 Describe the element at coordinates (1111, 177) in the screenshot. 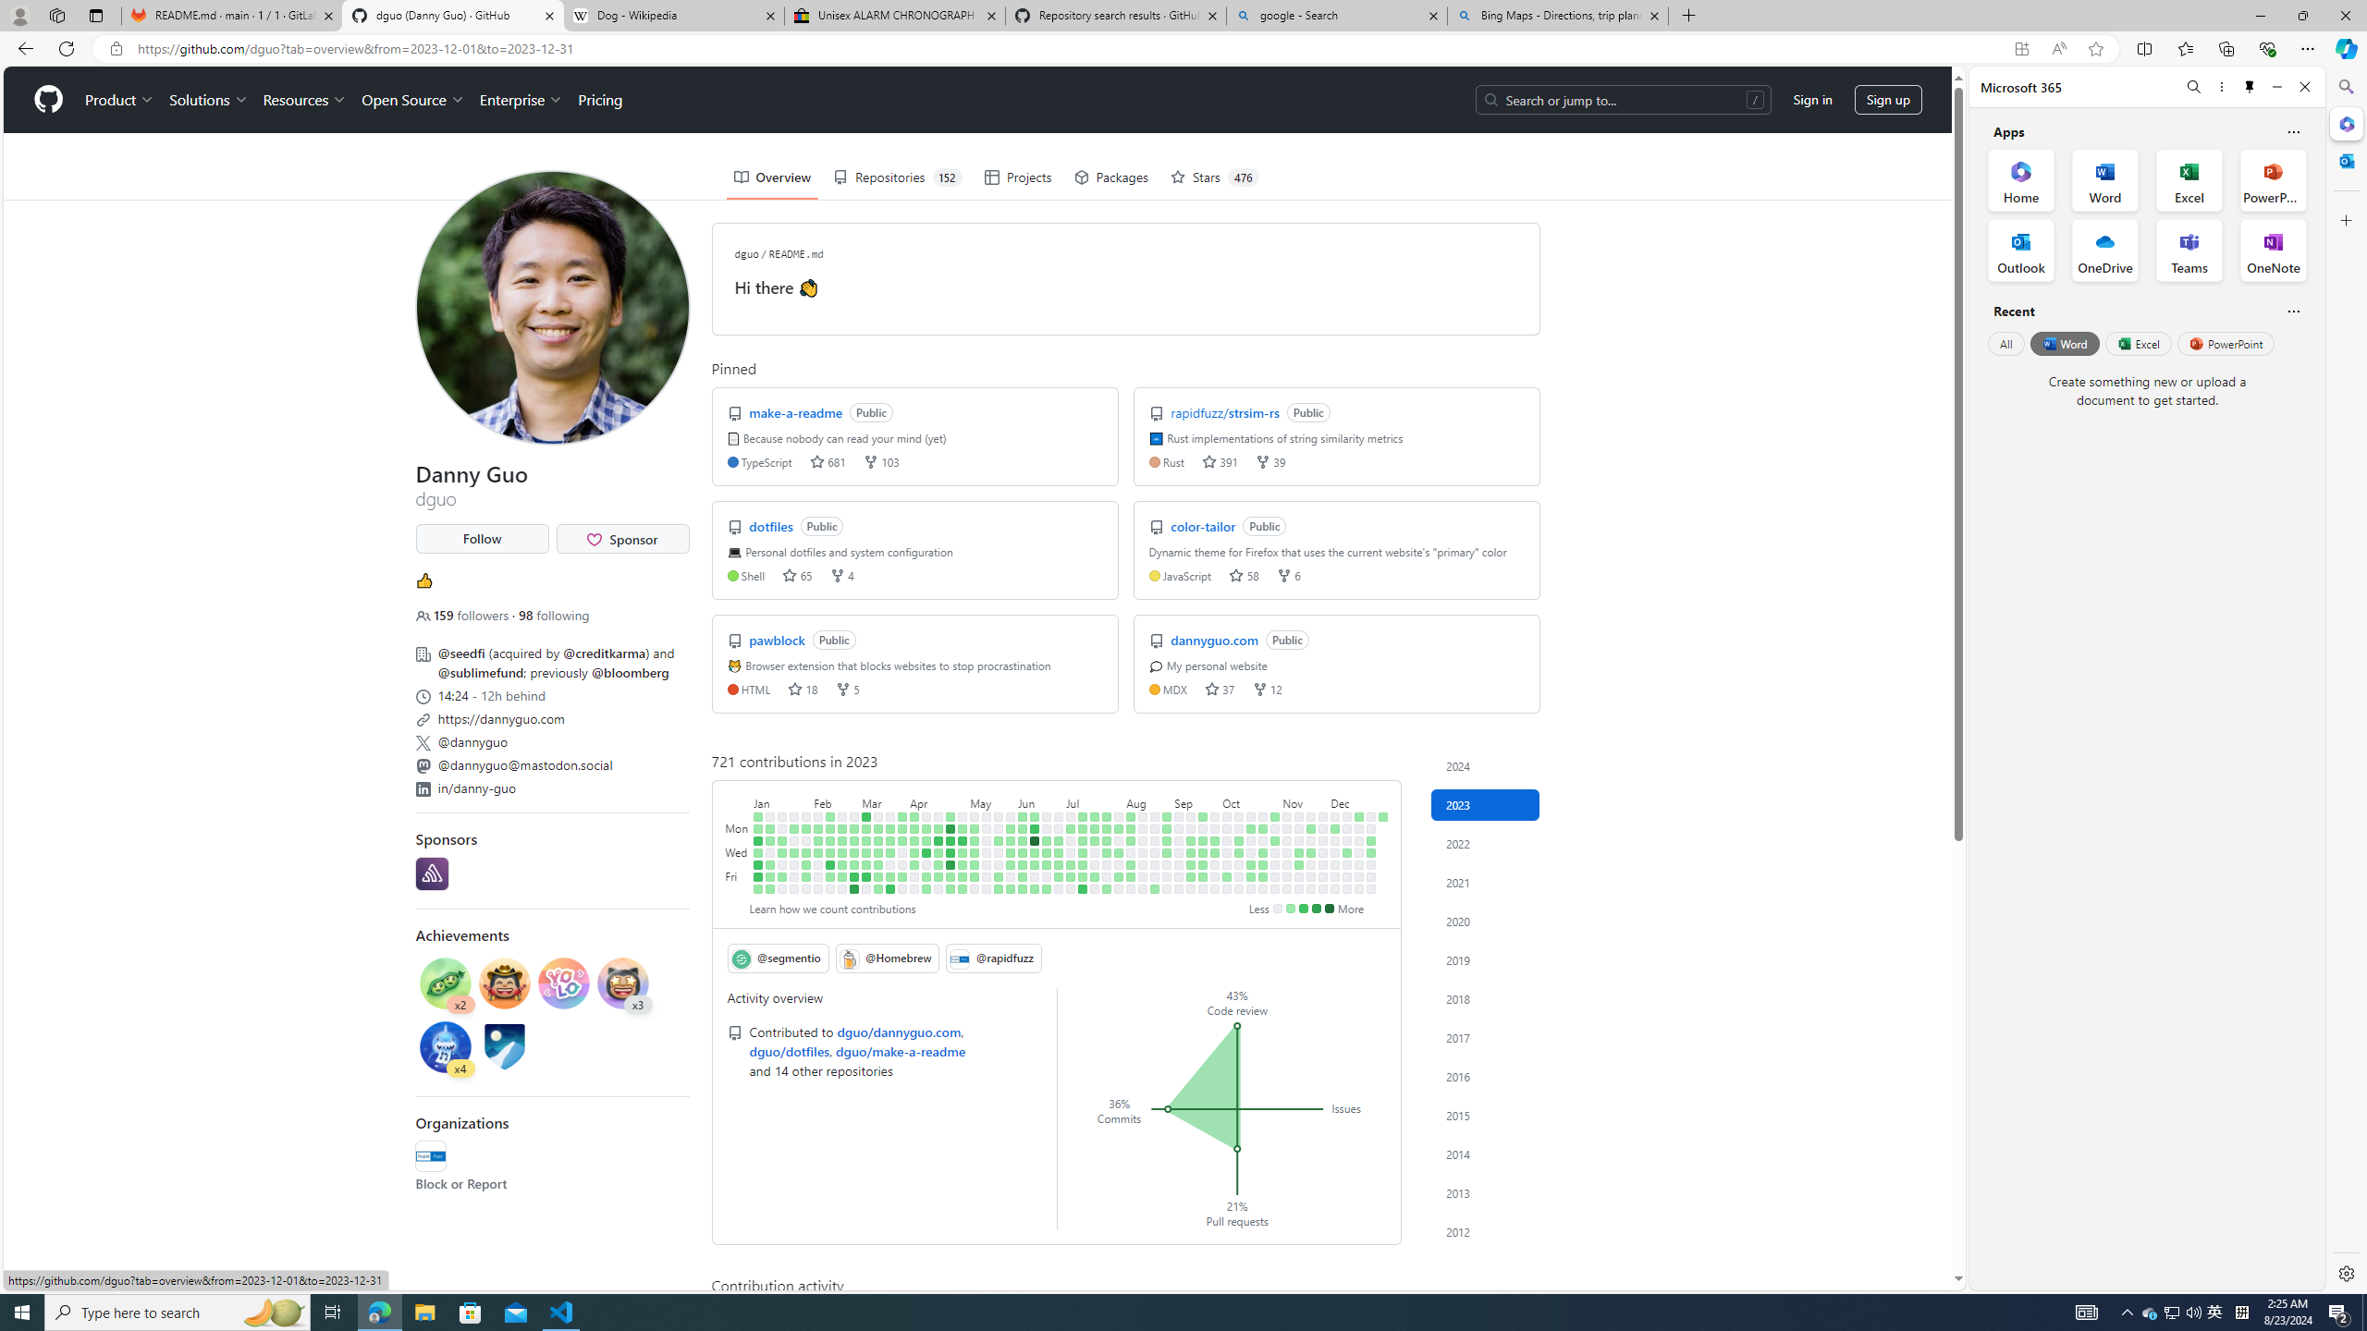

I see `Packages` at that location.